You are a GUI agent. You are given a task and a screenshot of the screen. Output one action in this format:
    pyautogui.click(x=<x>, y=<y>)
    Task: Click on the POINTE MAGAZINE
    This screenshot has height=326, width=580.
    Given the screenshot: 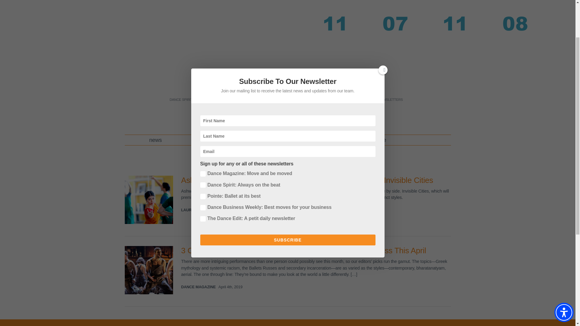 What is the action you would take?
    pyautogui.click(x=249, y=100)
    